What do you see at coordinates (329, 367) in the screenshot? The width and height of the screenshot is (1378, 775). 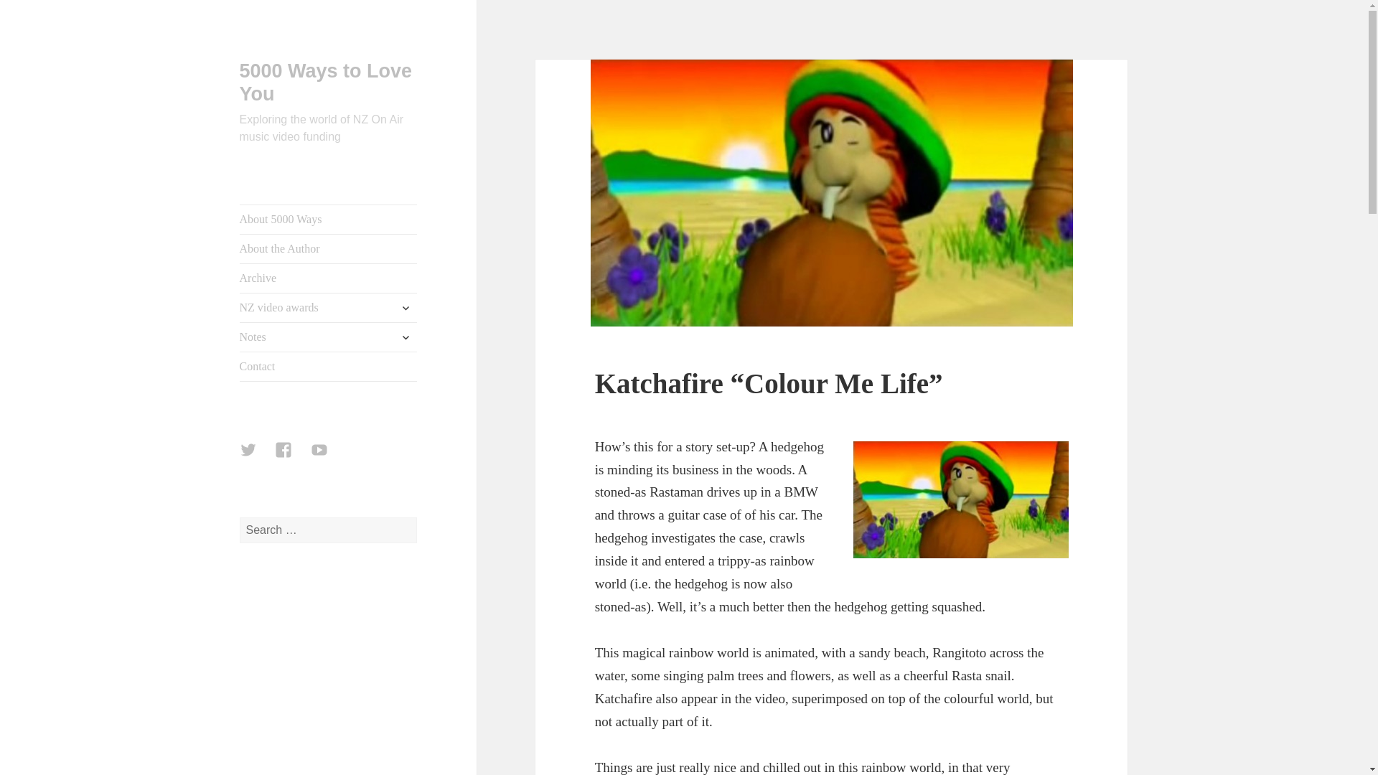 I see `Contact` at bounding box center [329, 367].